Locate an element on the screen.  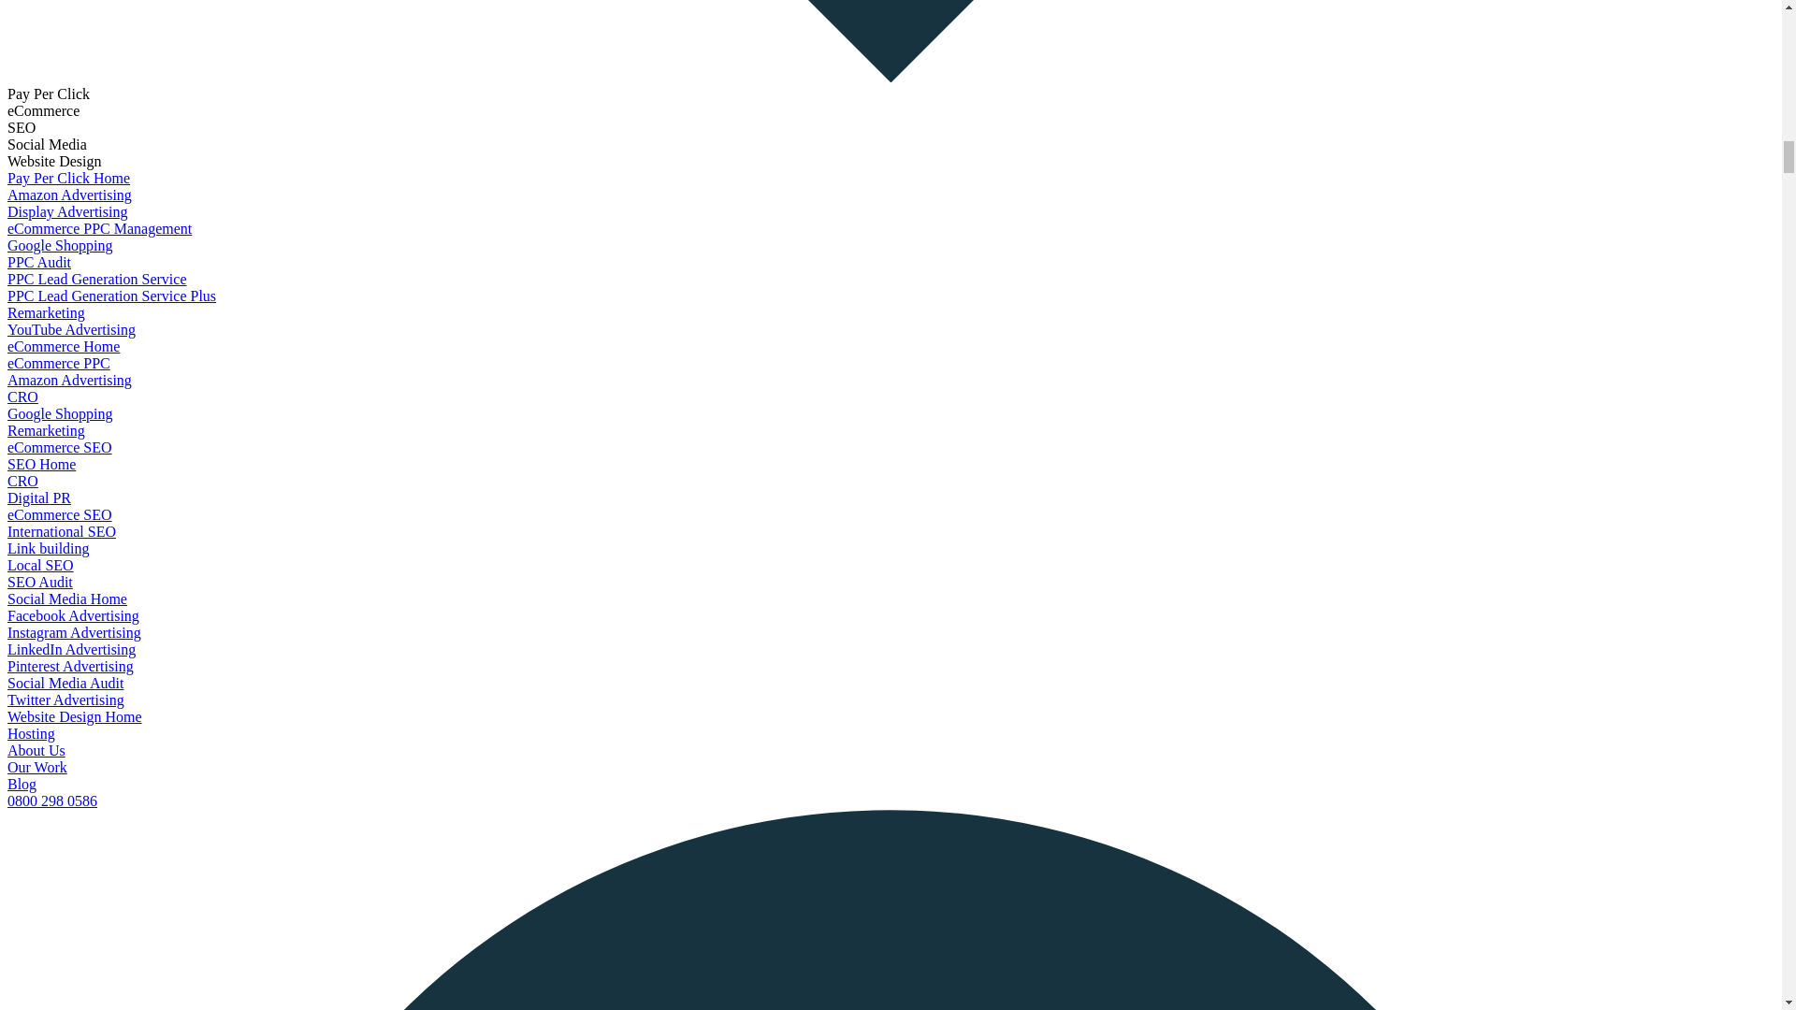
SEO Home is located at coordinates (41, 464).